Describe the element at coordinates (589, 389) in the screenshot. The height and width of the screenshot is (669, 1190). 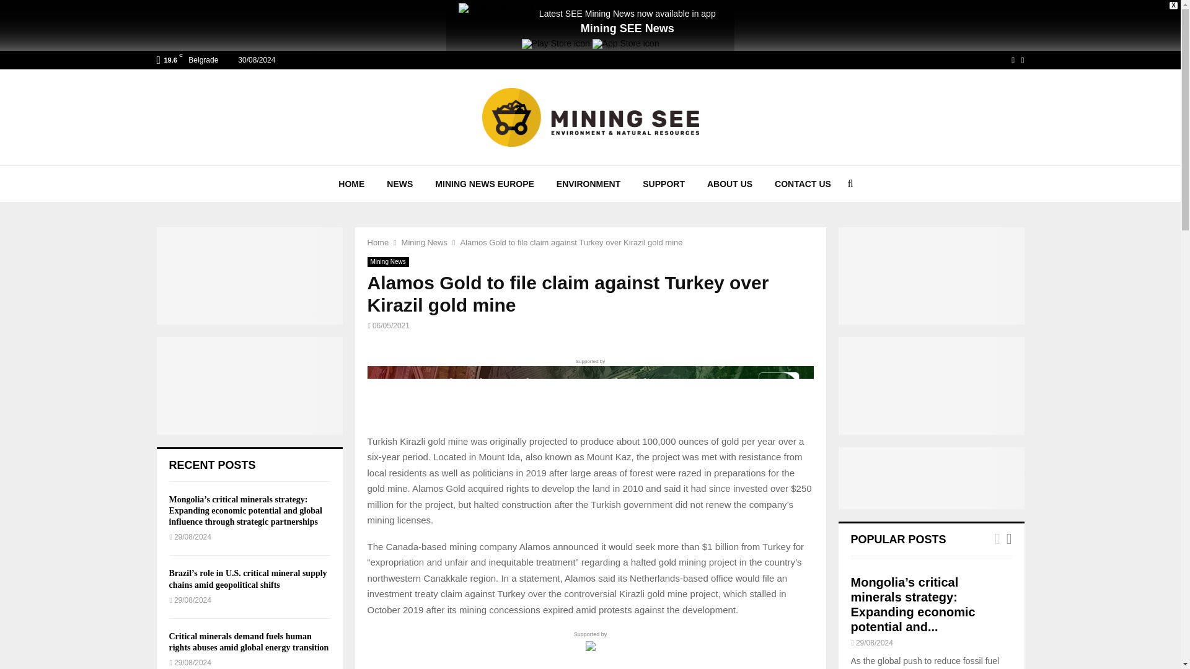
I see `Supported by` at that location.